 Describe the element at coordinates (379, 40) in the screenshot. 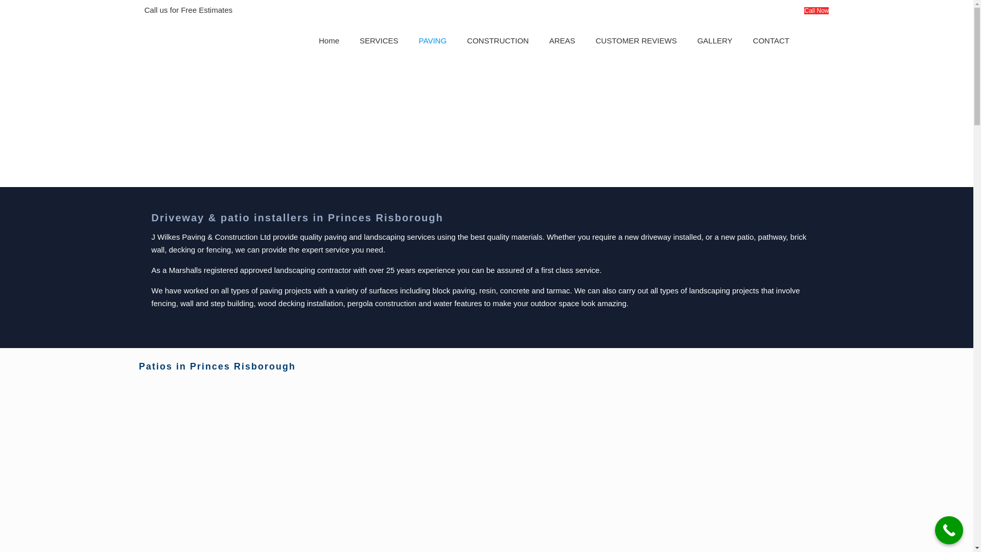

I see `SERVICES` at that location.